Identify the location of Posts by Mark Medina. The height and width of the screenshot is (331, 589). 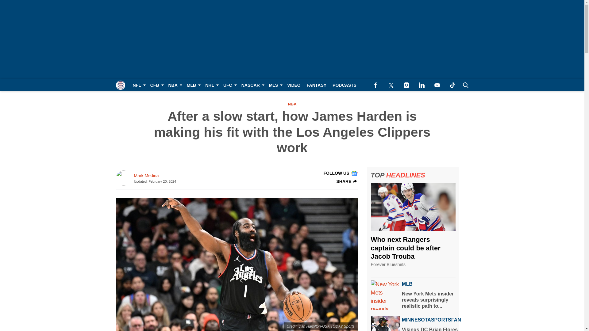
(146, 176).